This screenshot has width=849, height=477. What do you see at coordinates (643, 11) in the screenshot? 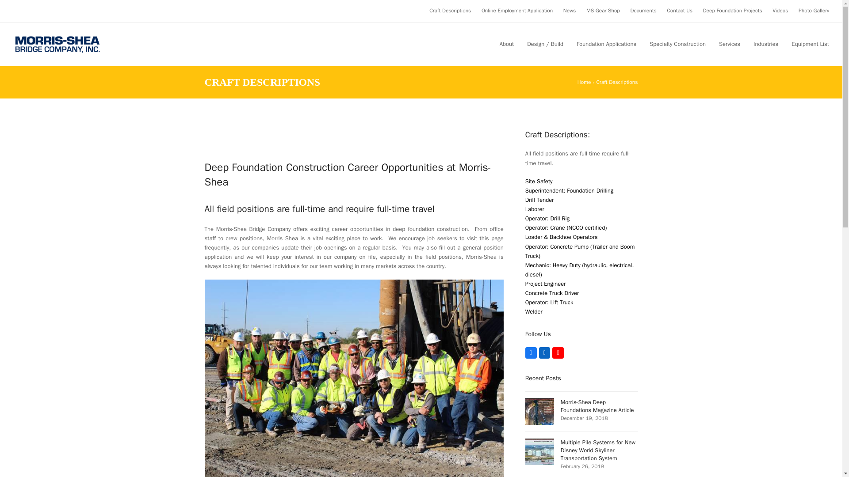
I see `Documents` at bounding box center [643, 11].